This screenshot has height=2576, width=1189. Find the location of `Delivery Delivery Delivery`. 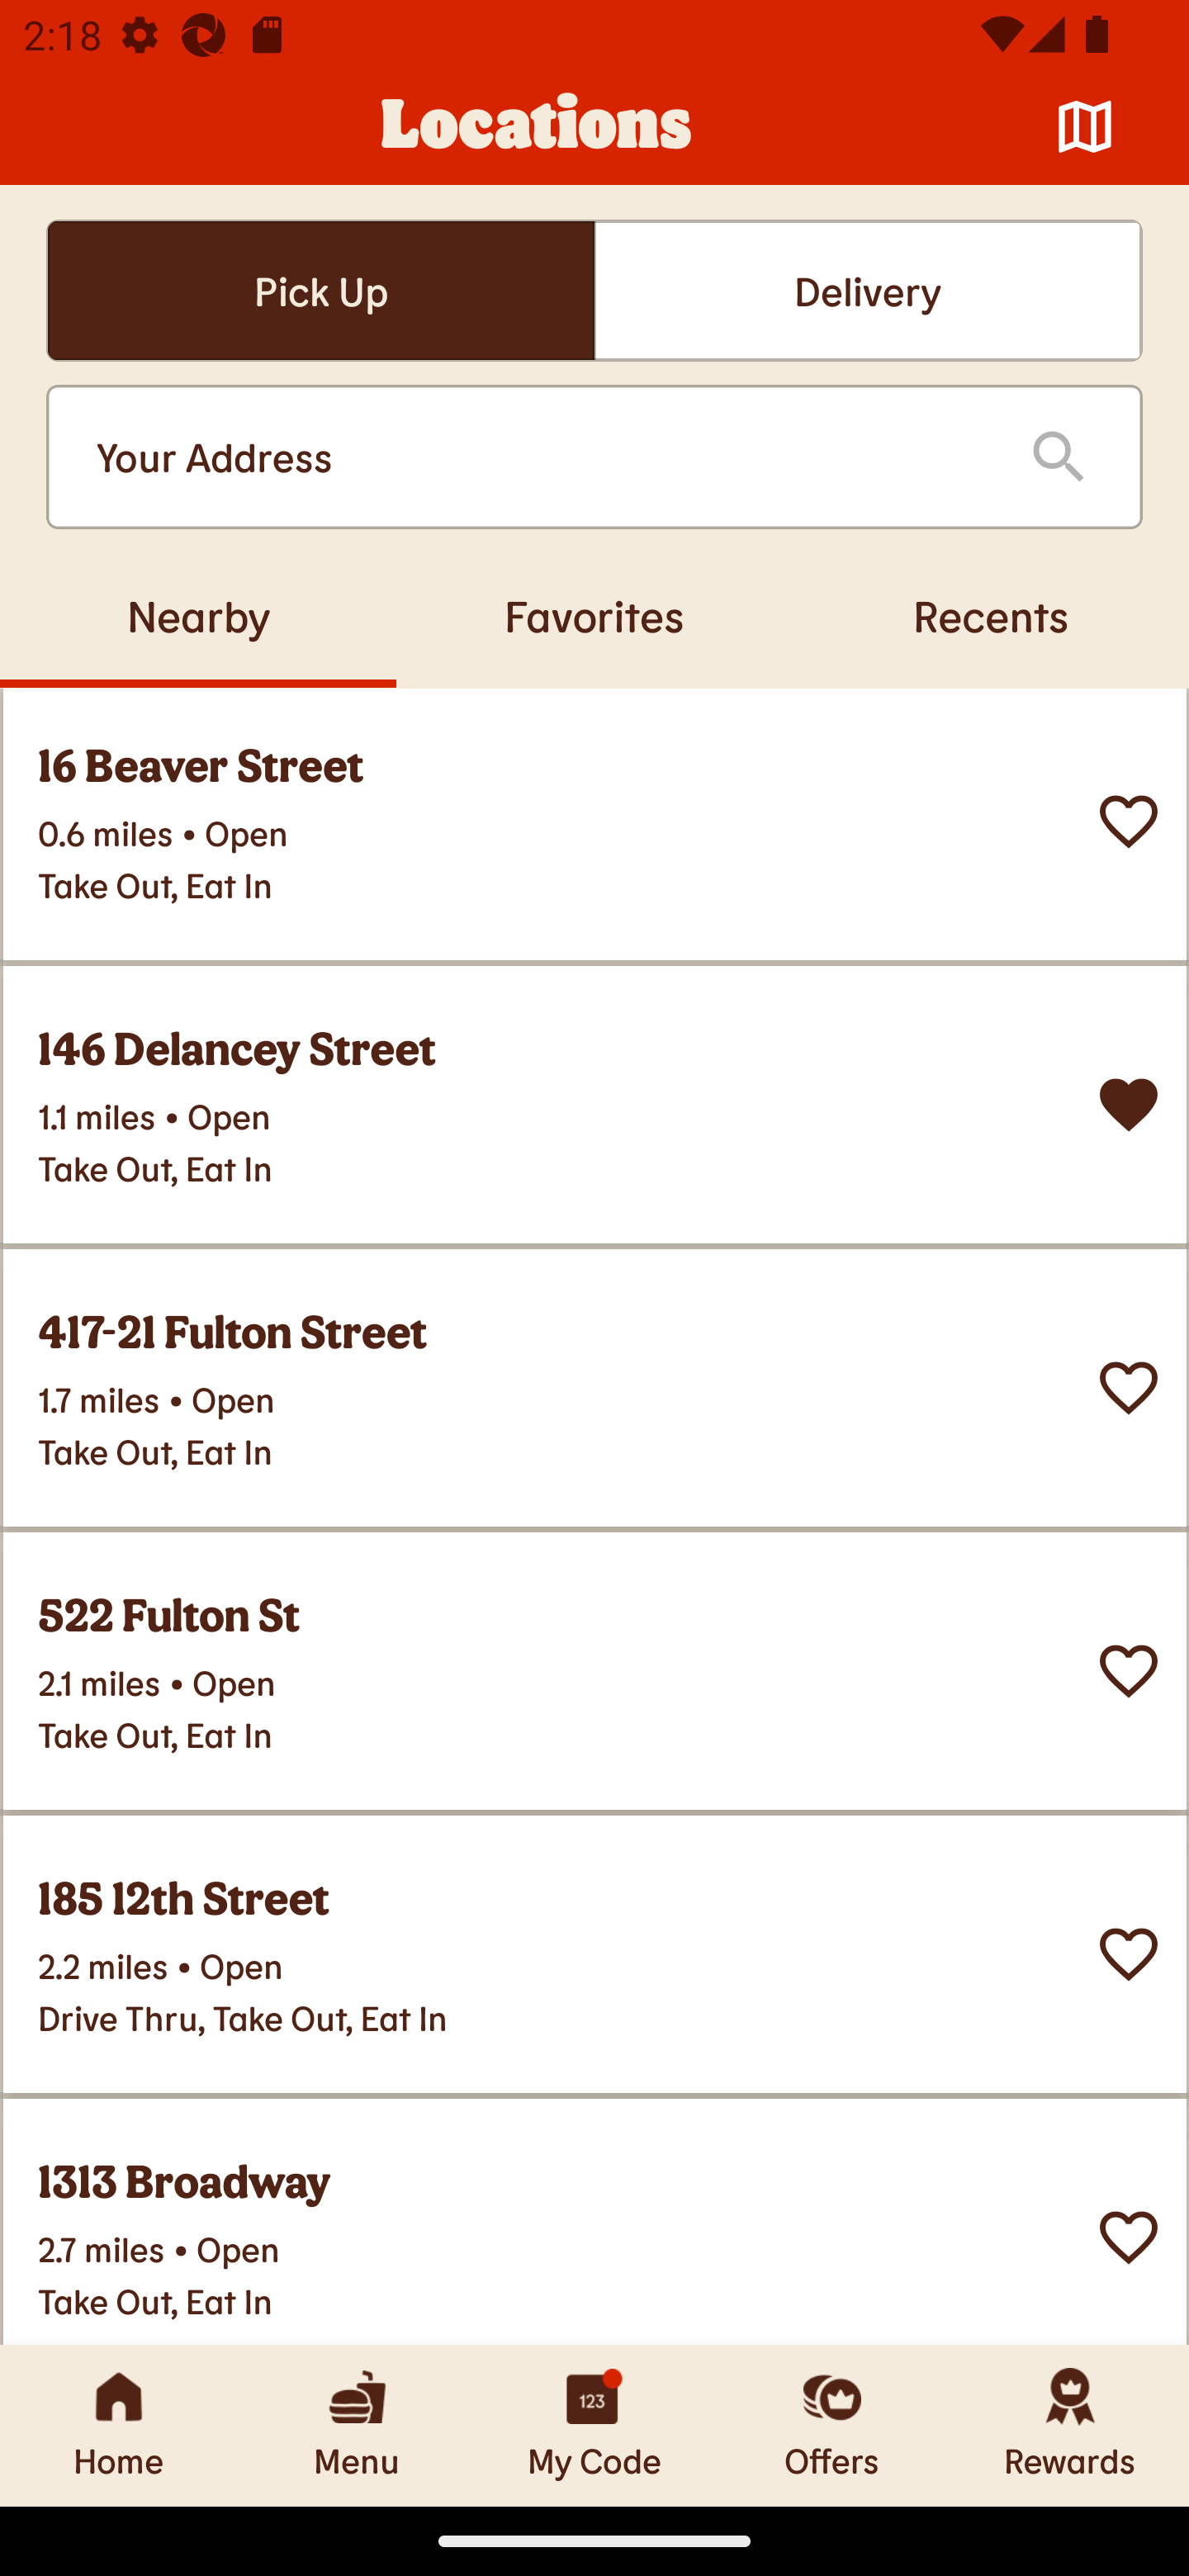

Delivery Delivery Delivery is located at coordinates (868, 291).